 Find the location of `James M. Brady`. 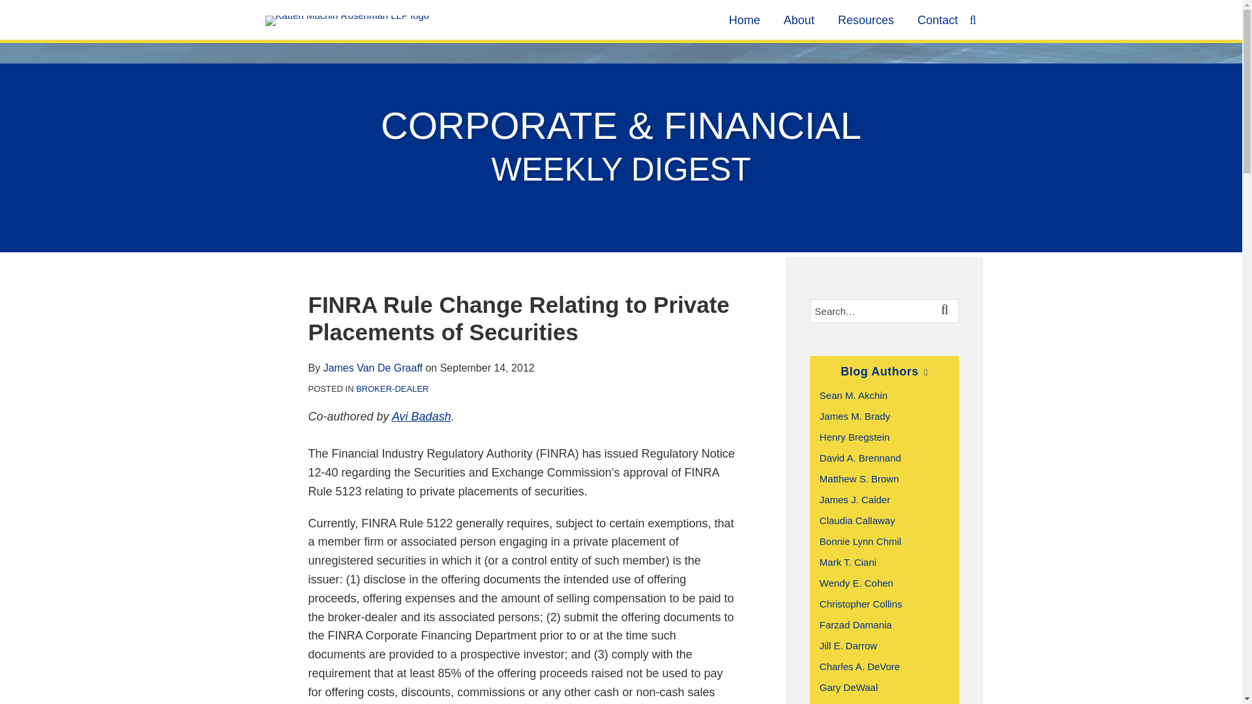

James M. Brady is located at coordinates (855, 416).